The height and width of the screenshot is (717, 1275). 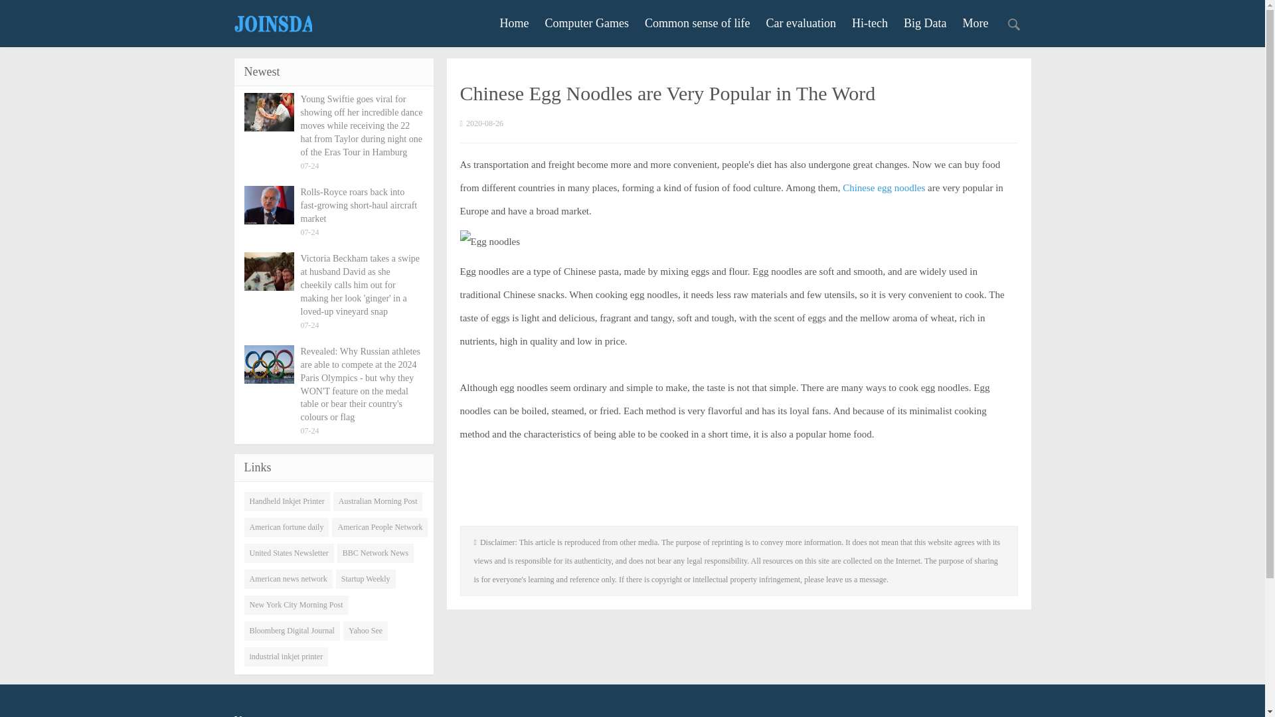 I want to click on American news network, so click(x=288, y=579).